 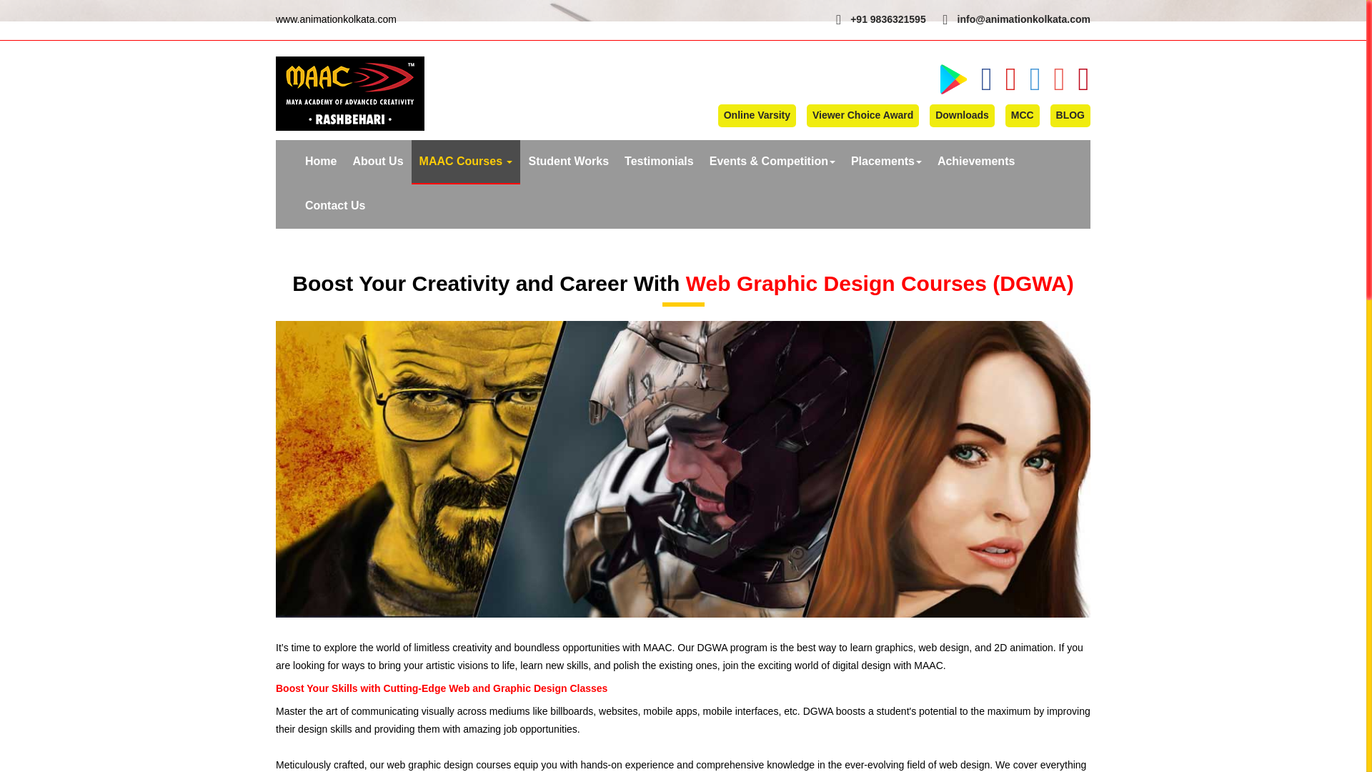 What do you see at coordinates (1023, 116) in the screenshot?
I see `MCC` at bounding box center [1023, 116].